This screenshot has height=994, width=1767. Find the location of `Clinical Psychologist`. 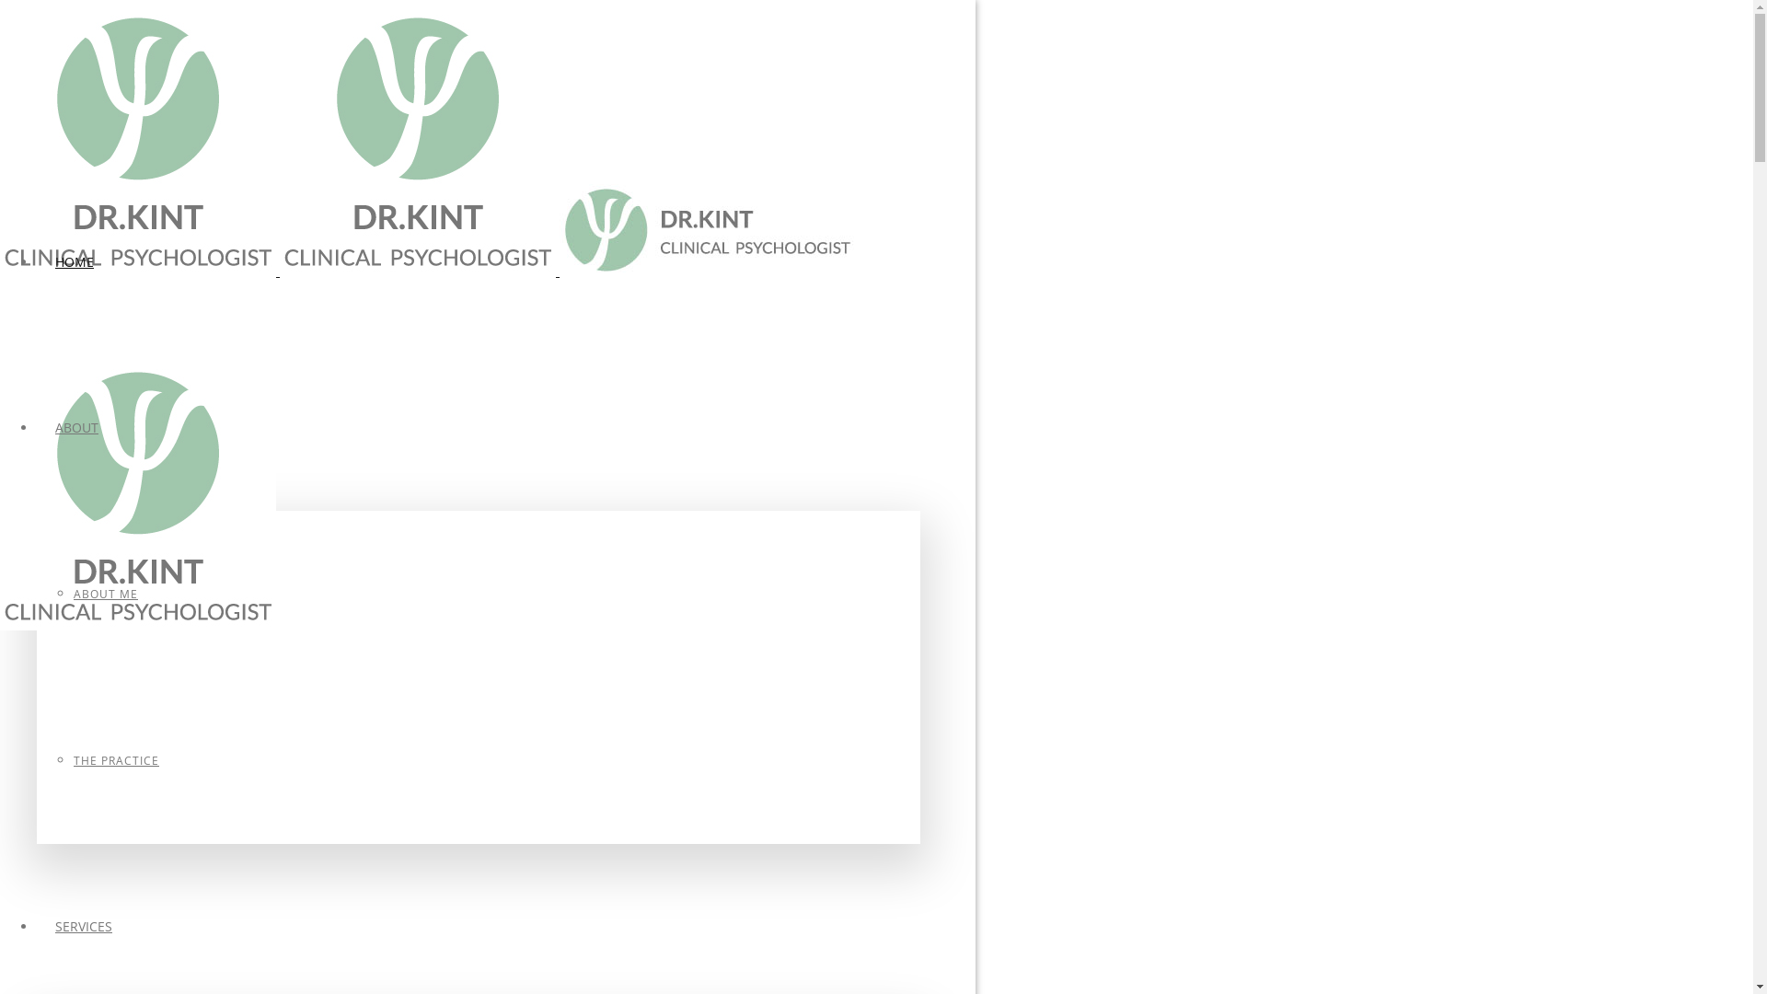

Clinical Psychologist is located at coordinates (707, 230).